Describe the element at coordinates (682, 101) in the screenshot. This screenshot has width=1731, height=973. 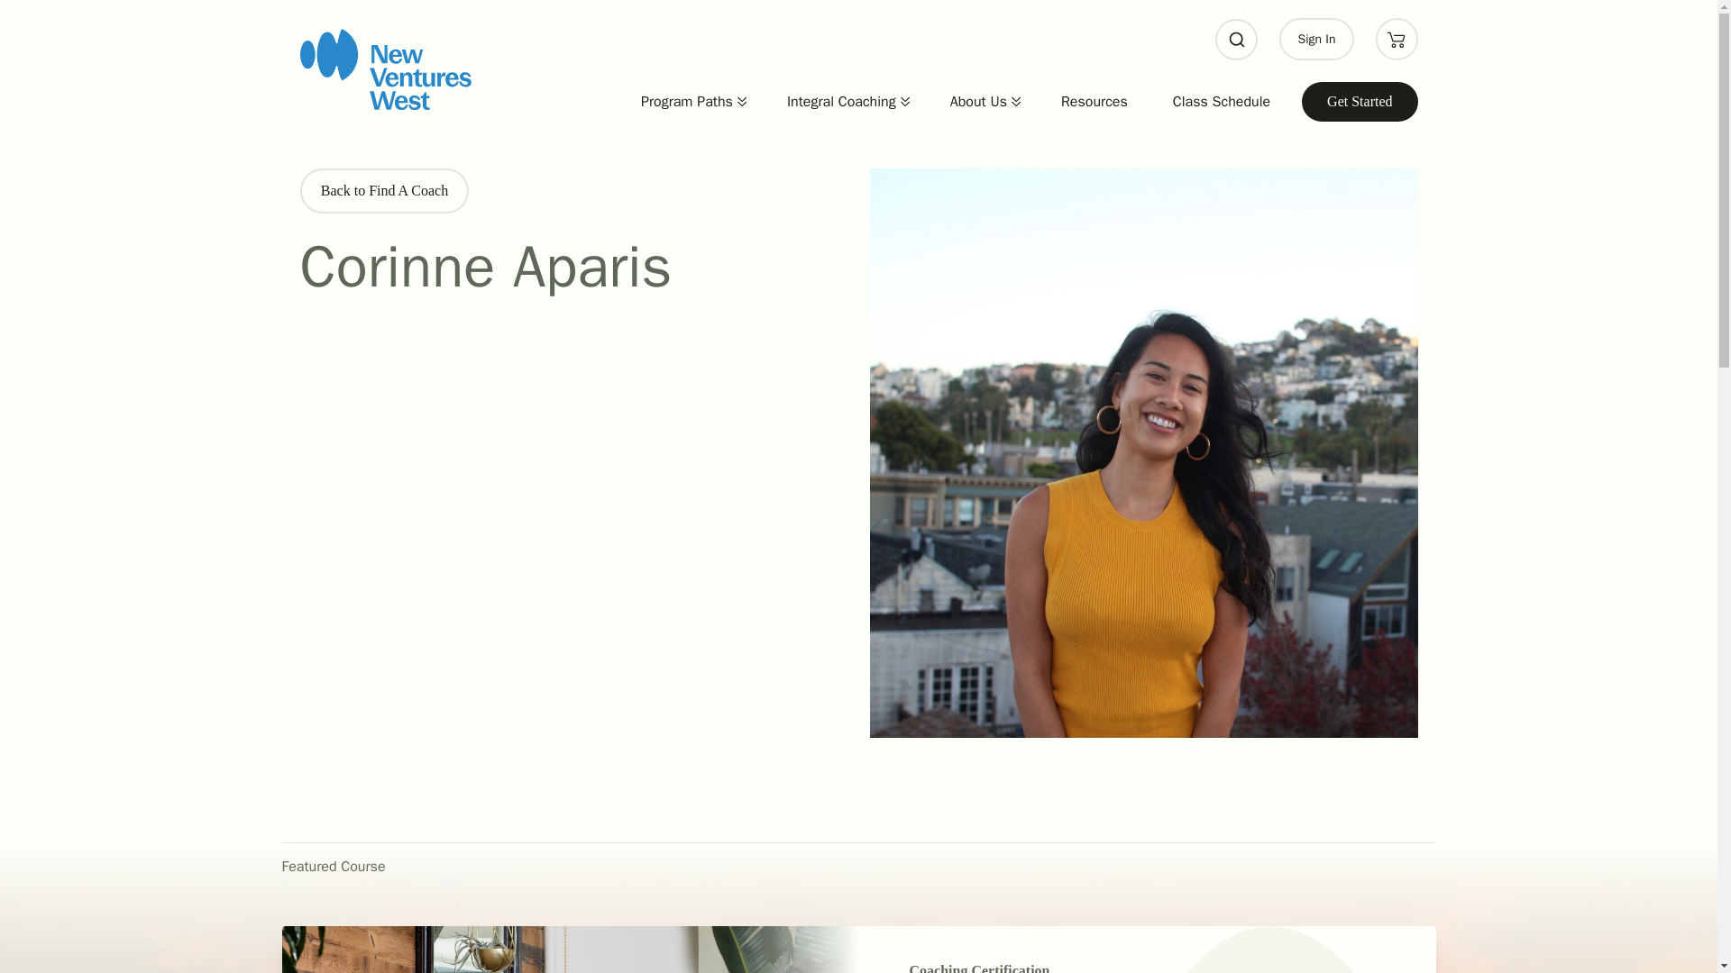
I see `Program Paths` at that location.